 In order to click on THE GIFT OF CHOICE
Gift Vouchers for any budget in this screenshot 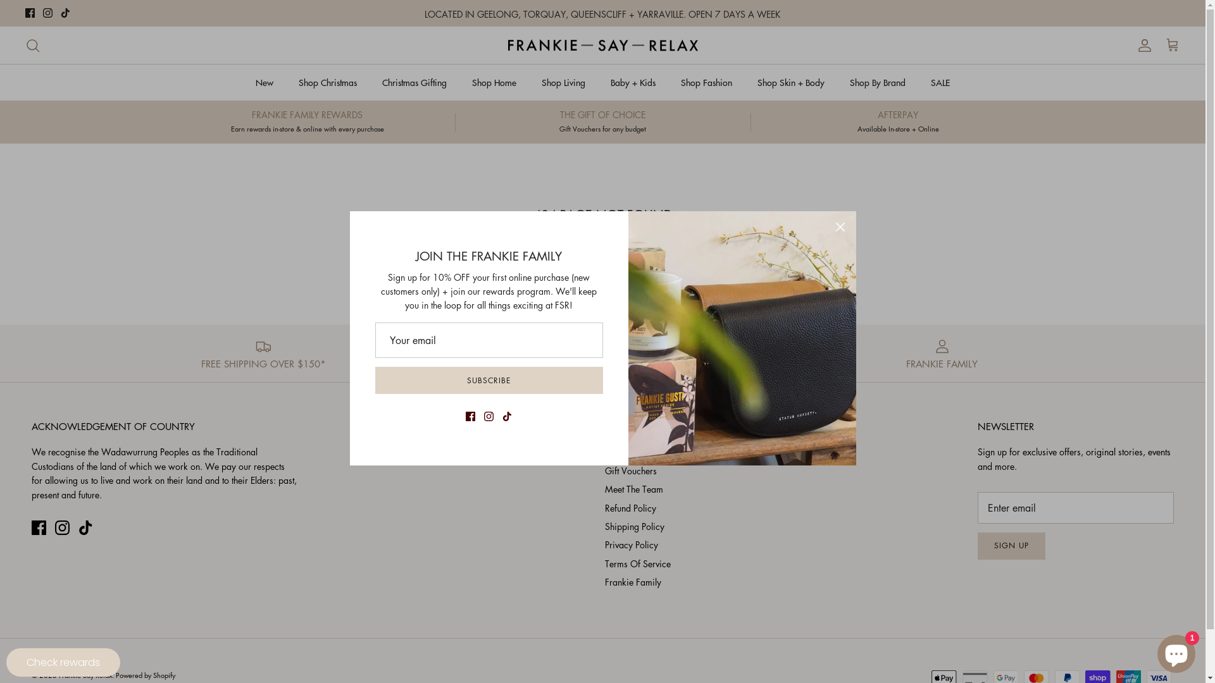, I will do `click(602, 121)`.